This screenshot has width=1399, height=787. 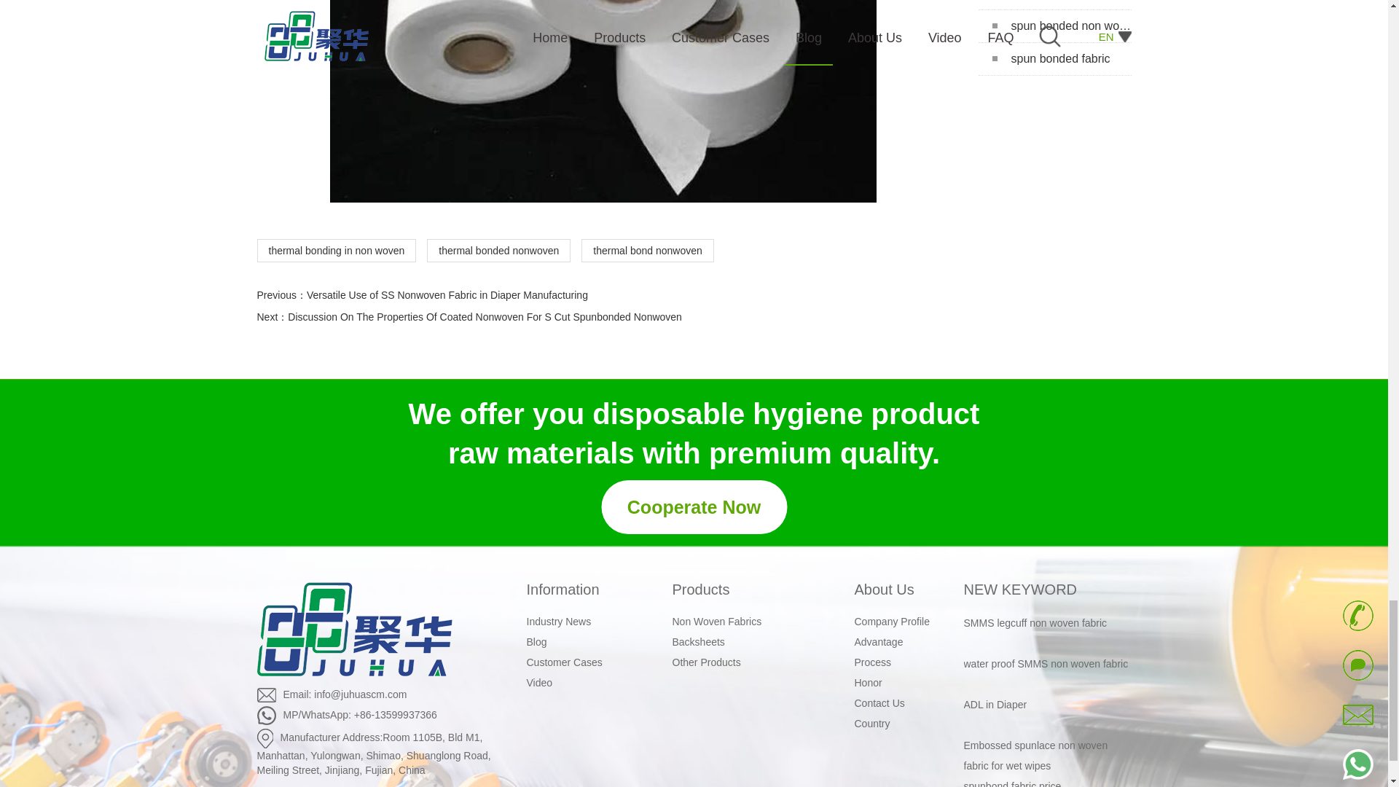 What do you see at coordinates (1054, 5) in the screenshot?
I see `spunbond fabric price` at bounding box center [1054, 5].